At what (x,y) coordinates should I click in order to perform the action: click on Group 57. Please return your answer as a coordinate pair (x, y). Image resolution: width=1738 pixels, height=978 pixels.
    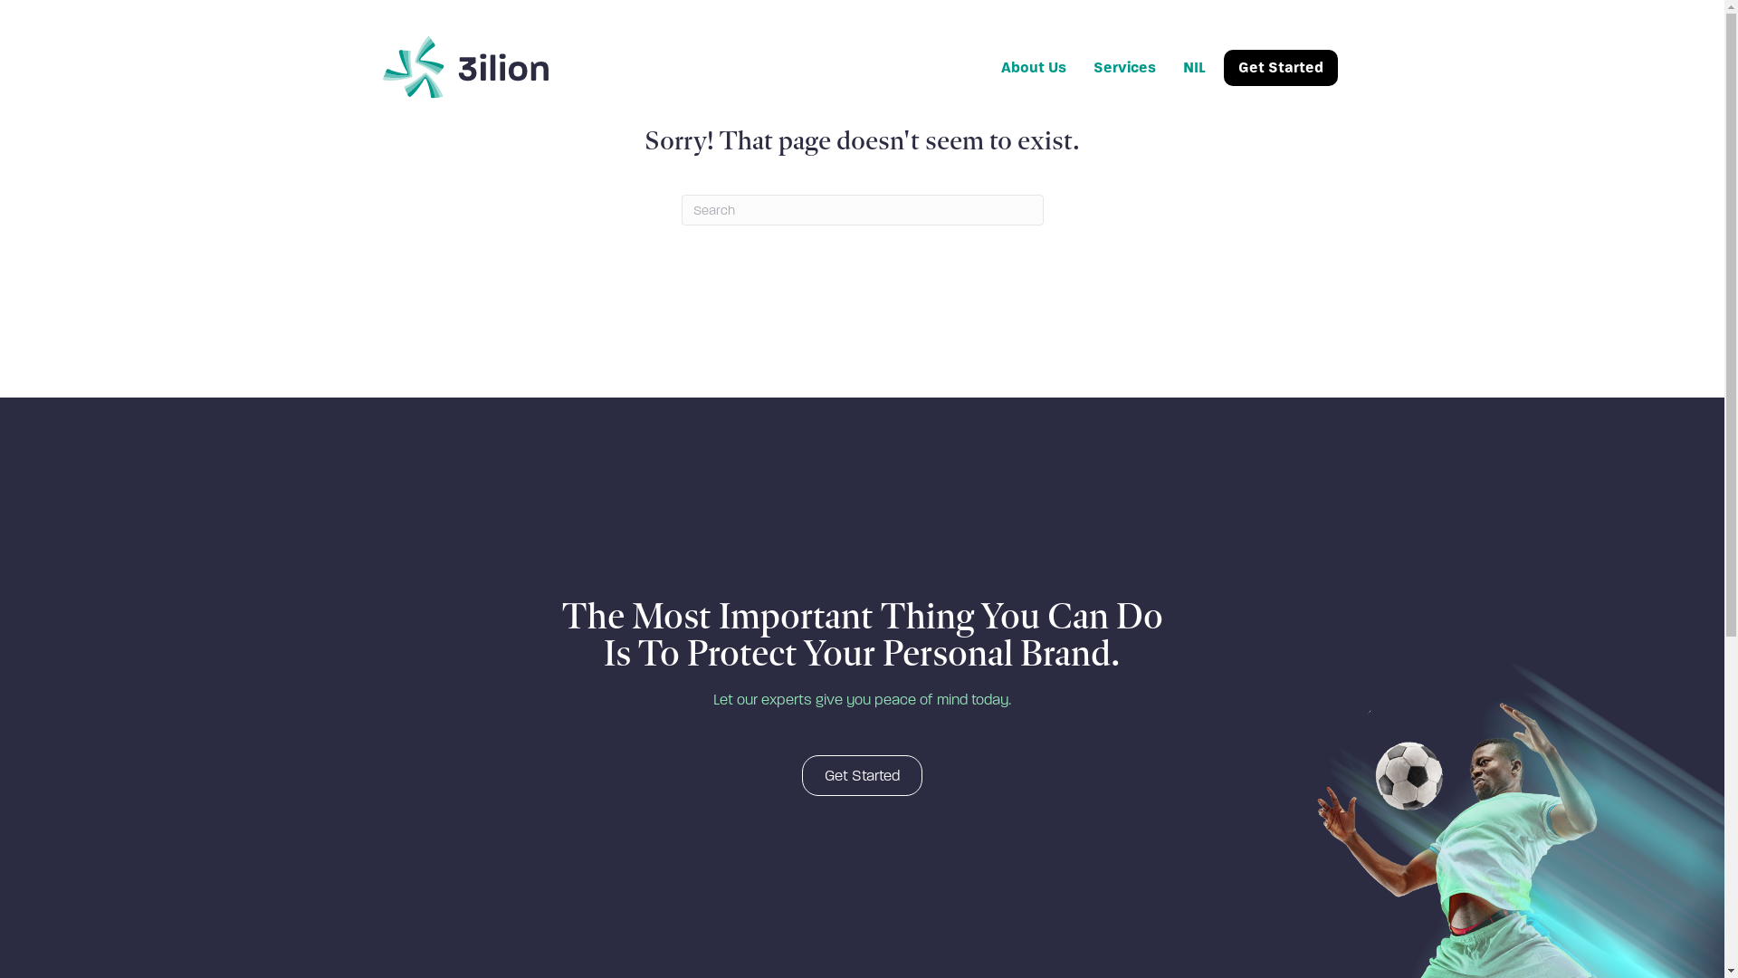
    Looking at the image, I should click on (465, 67).